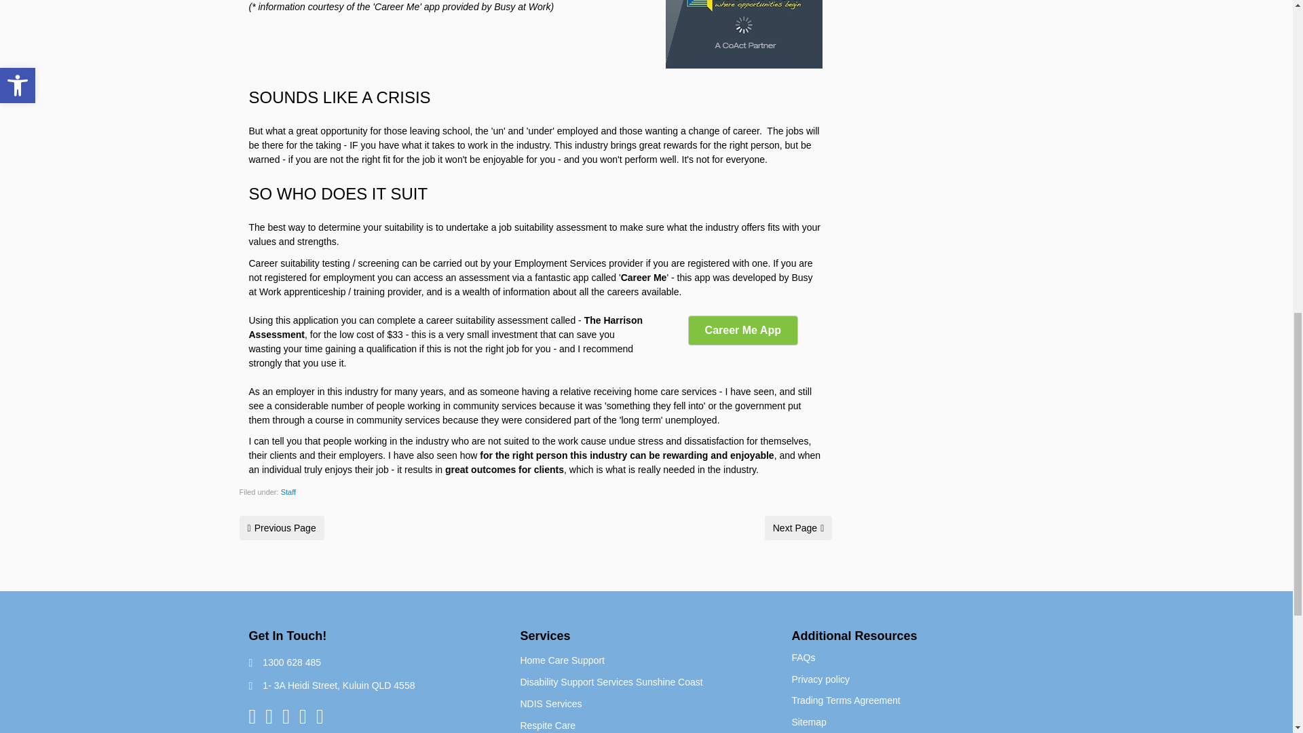  I want to click on In-Home Care - is it a viable alternative to a nursing home?, so click(798, 528).